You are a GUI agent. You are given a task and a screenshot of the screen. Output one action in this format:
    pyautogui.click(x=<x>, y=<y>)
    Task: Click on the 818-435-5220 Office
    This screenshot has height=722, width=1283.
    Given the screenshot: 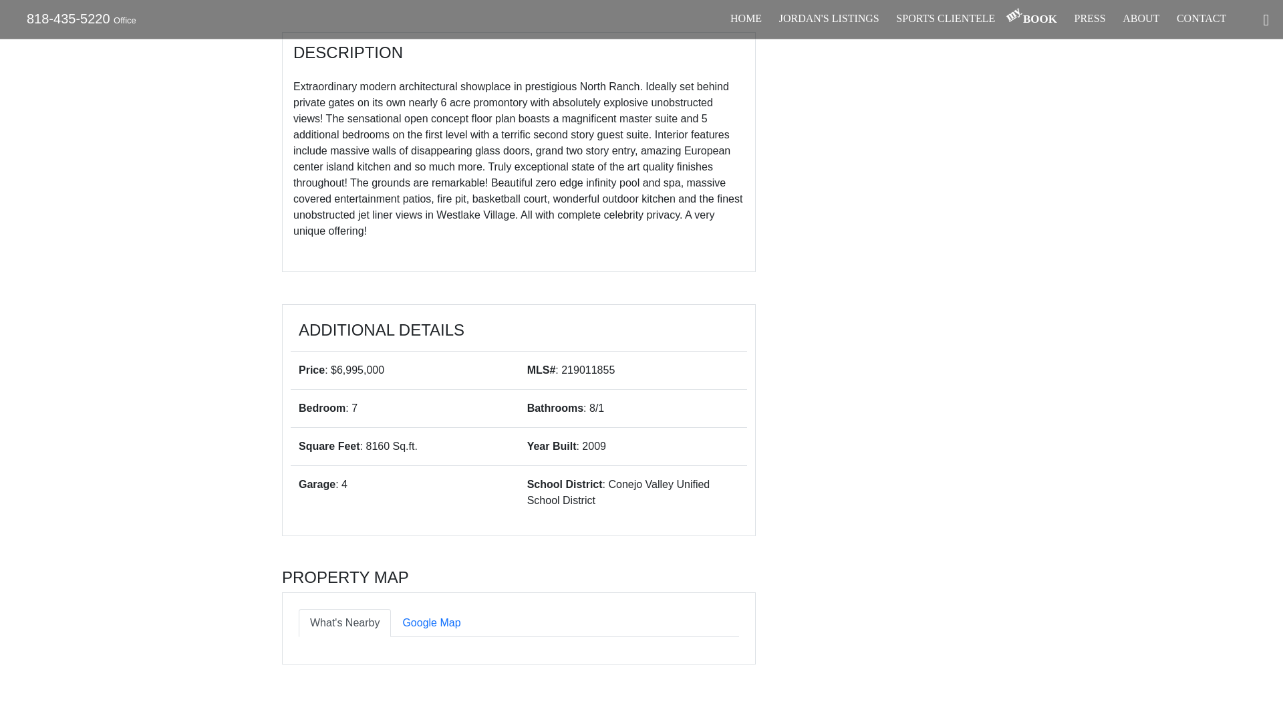 What is the action you would take?
    pyautogui.click(x=746, y=19)
    